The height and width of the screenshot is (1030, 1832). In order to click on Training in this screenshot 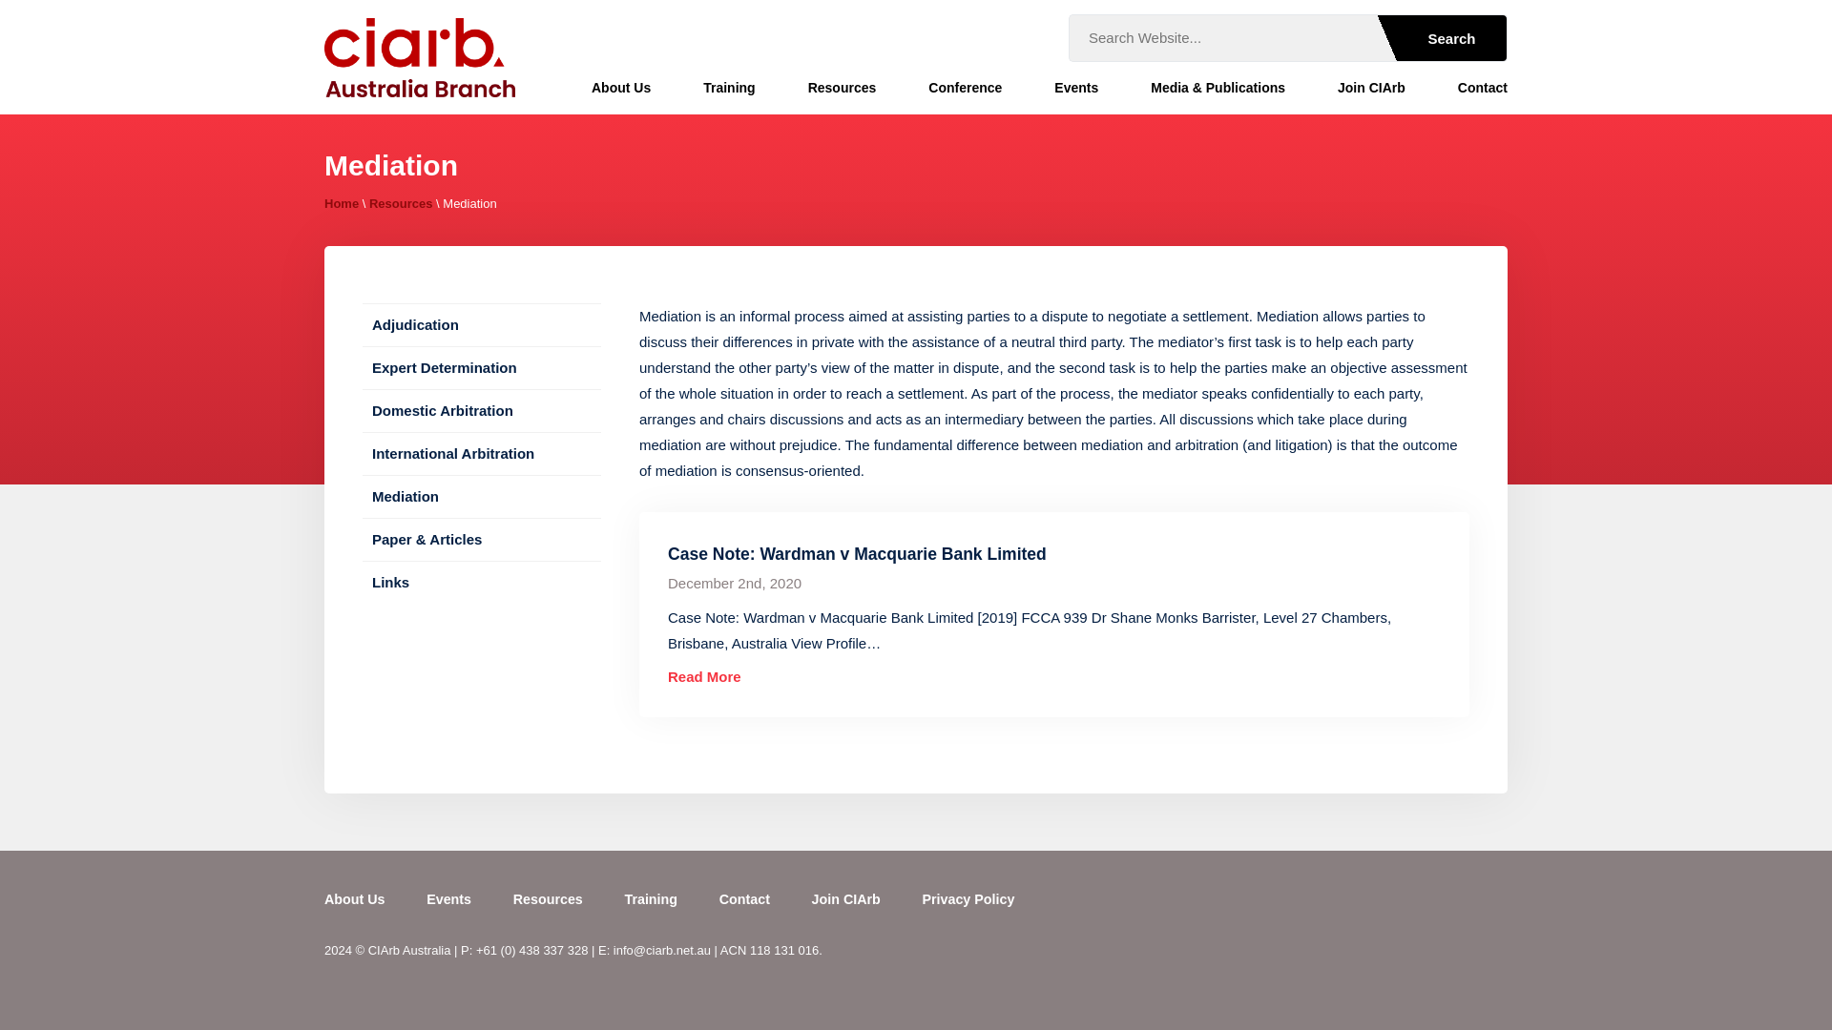, I will do `click(729, 88)`.